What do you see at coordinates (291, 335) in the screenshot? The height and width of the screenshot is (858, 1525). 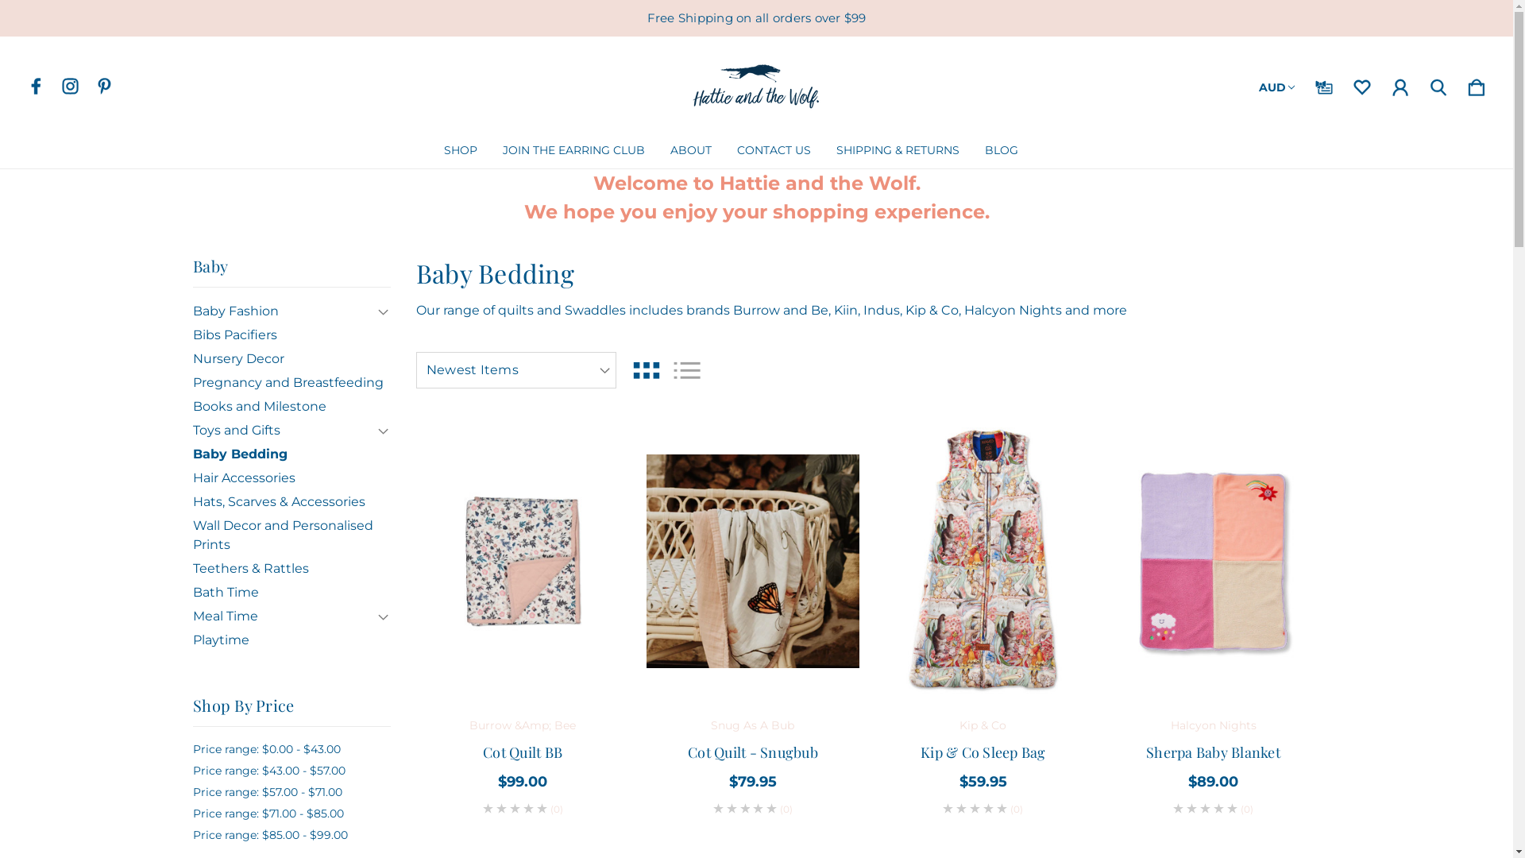 I see `Bibs Pacifiers` at bounding box center [291, 335].